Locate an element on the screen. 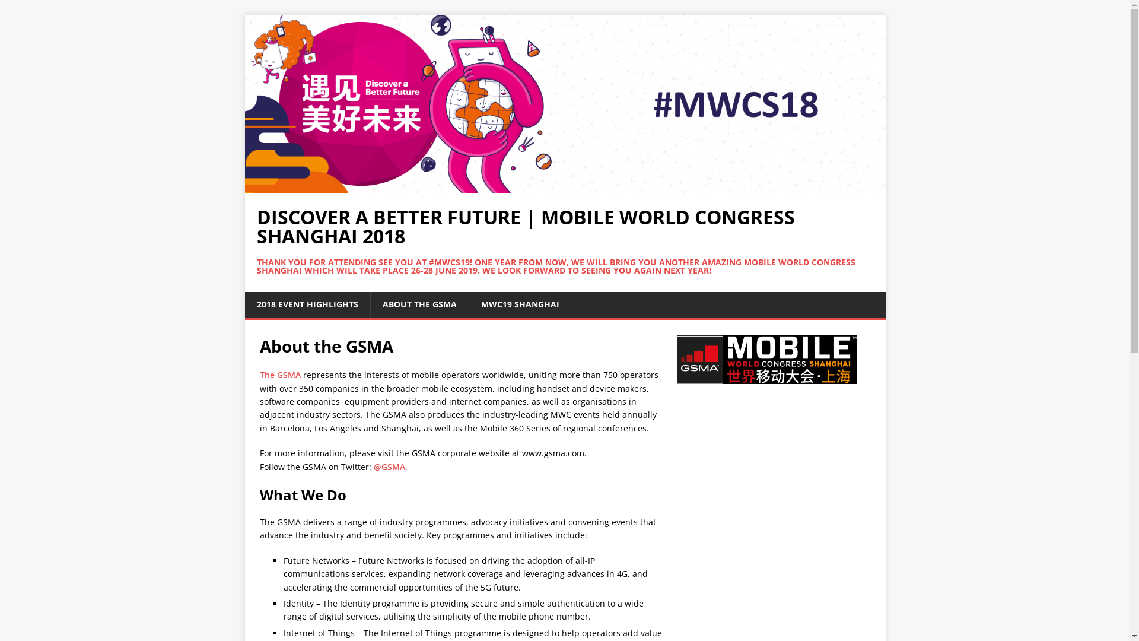 The image size is (1139, 641). MWC19 SHANGHAI is located at coordinates (520, 304).